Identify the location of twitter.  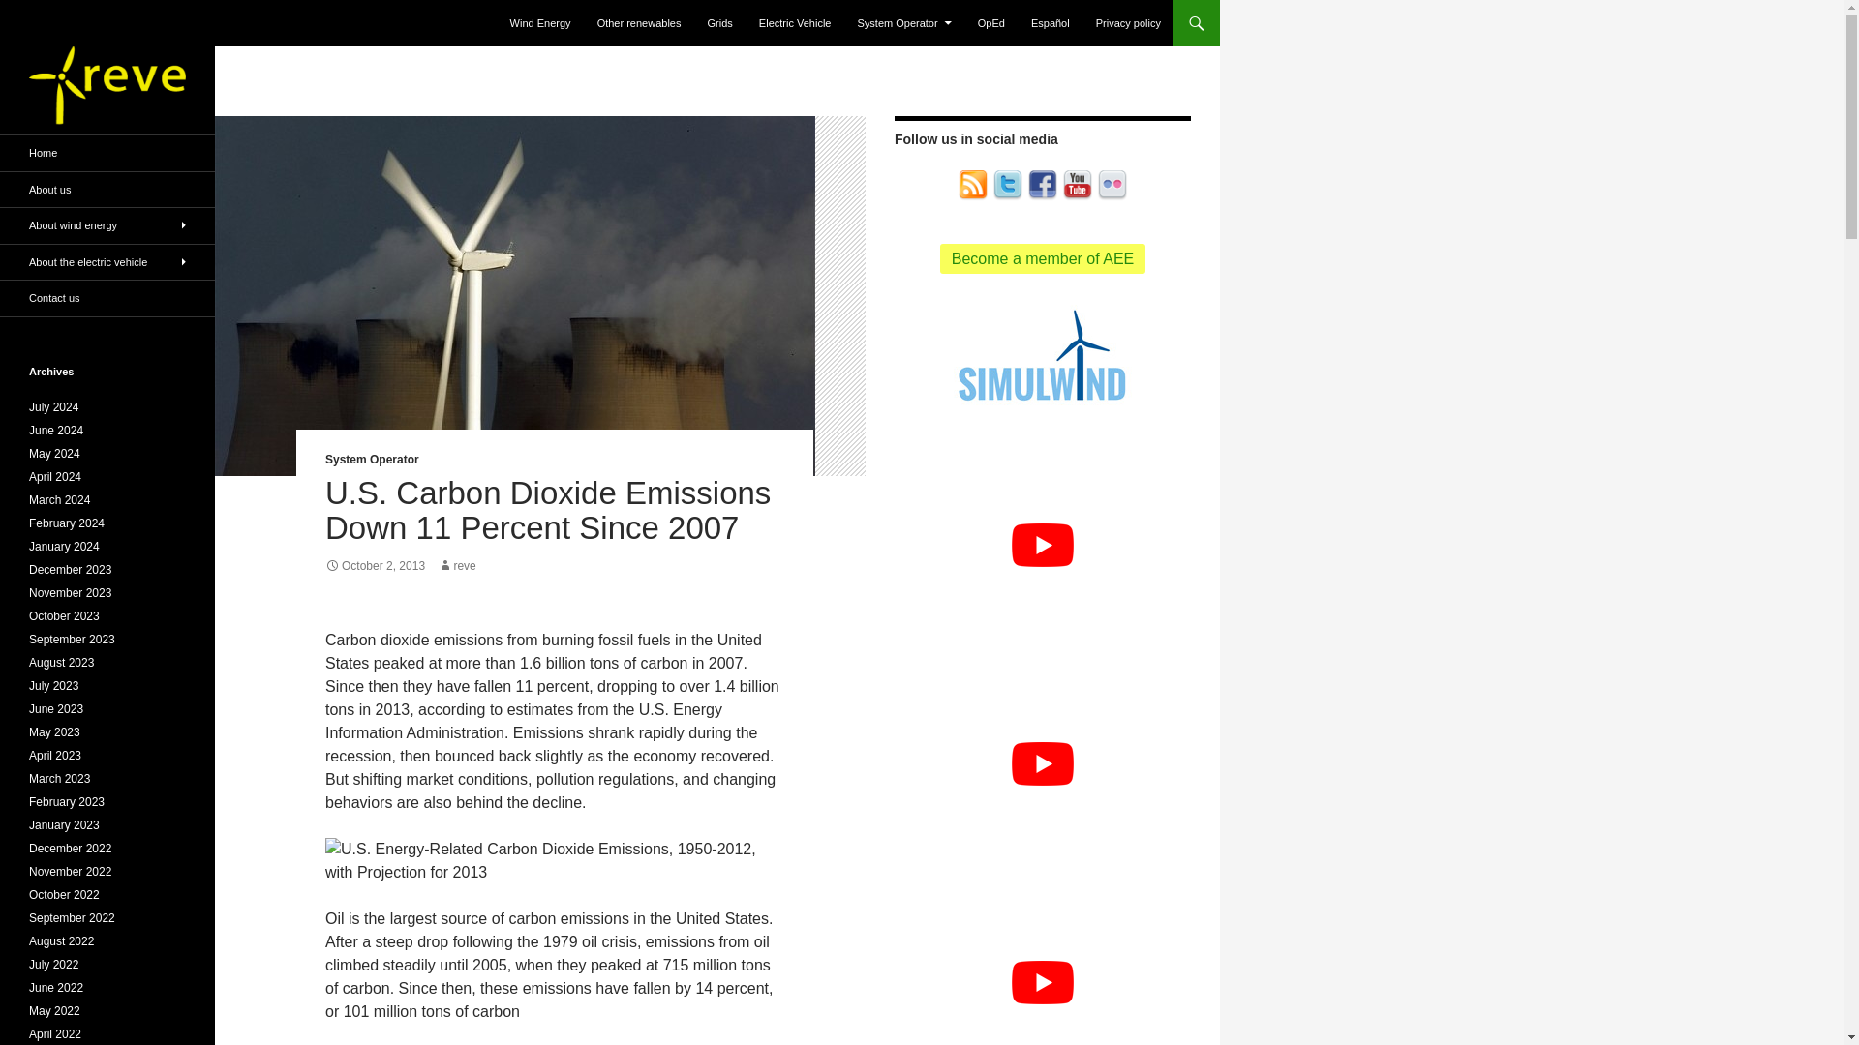
(1008, 184).